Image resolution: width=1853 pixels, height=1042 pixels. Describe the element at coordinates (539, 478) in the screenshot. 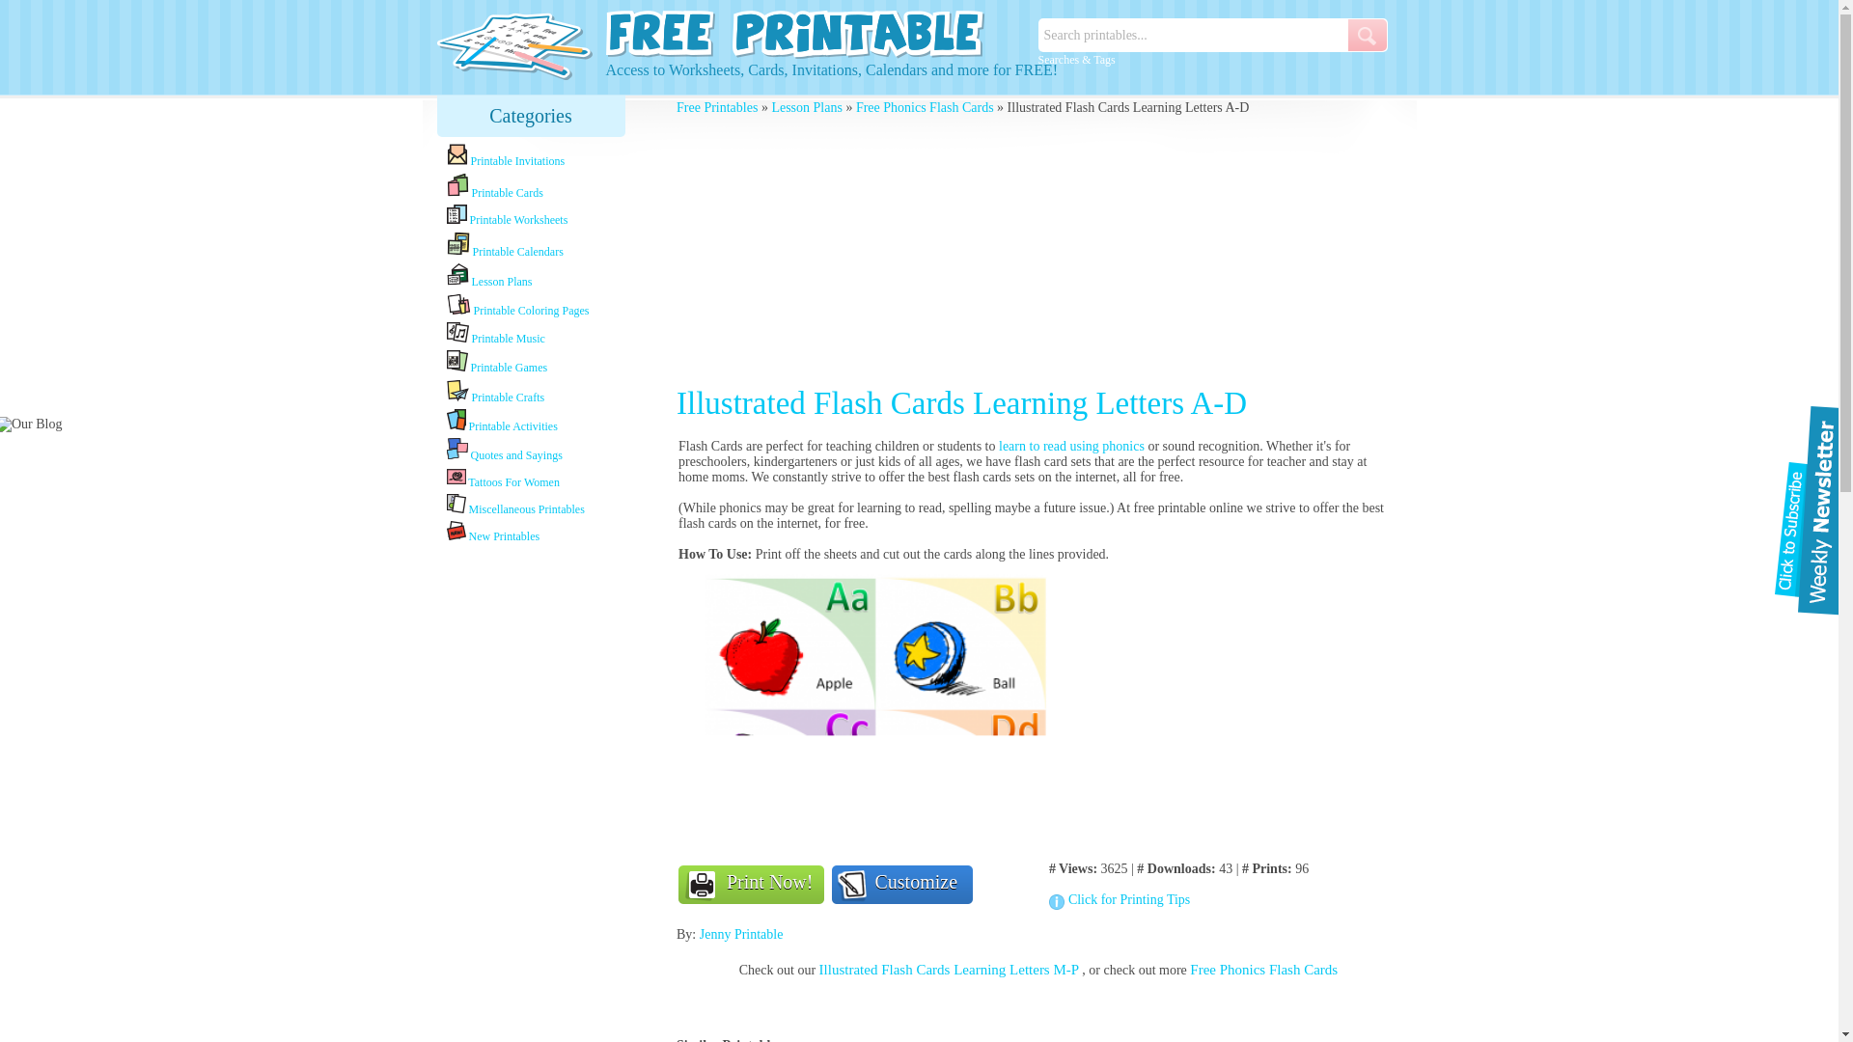

I see `Tattoos For Women` at that location.